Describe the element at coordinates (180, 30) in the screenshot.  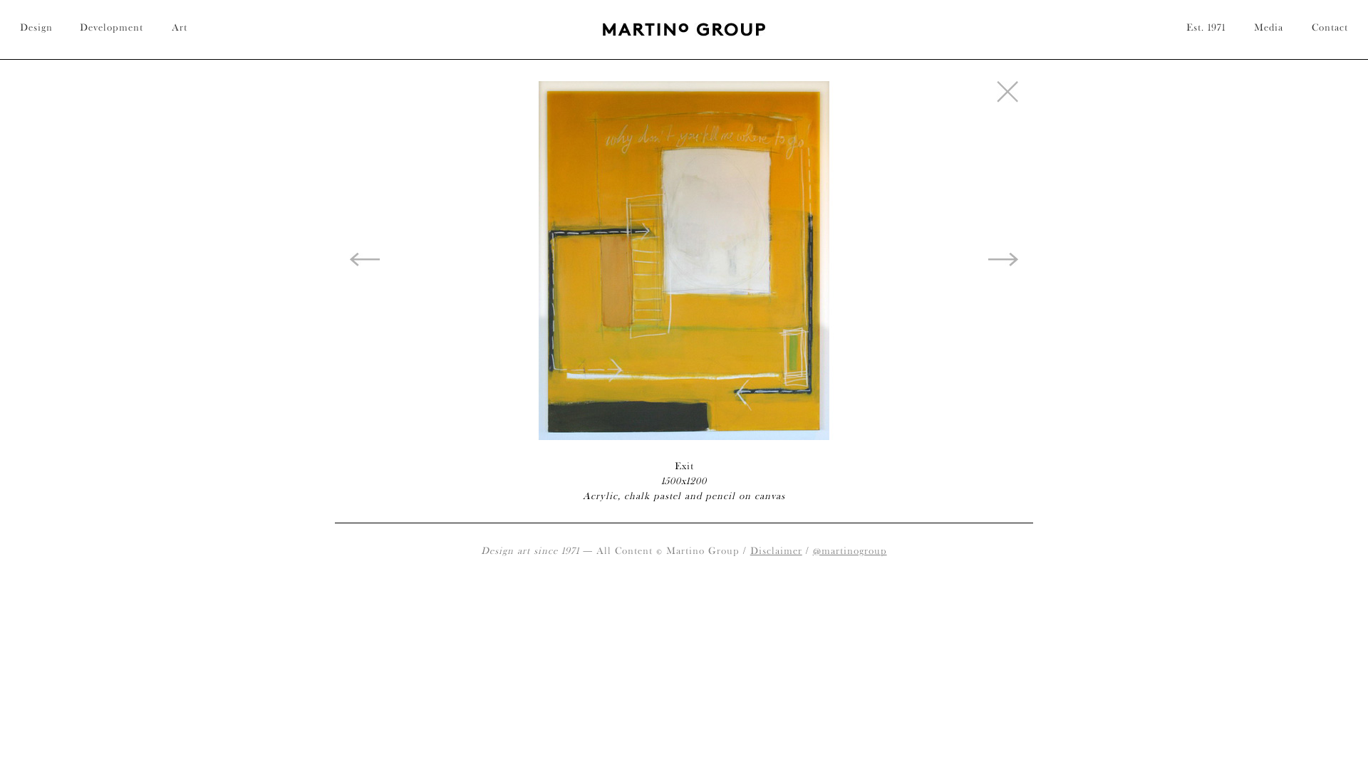
I see `Art` at that location.